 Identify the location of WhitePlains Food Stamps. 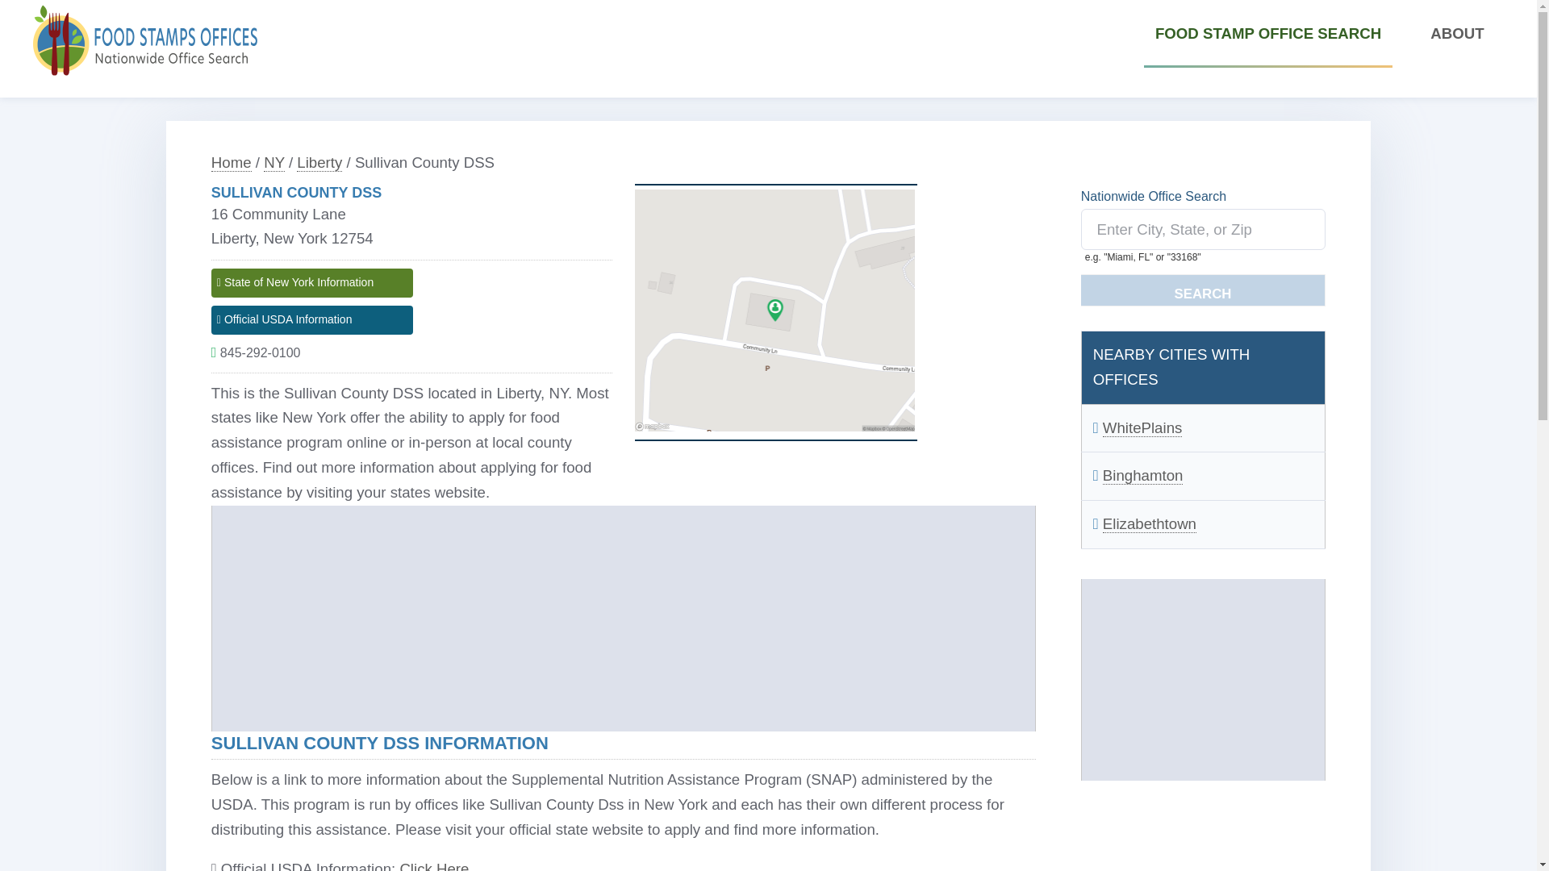
(1142, 427).